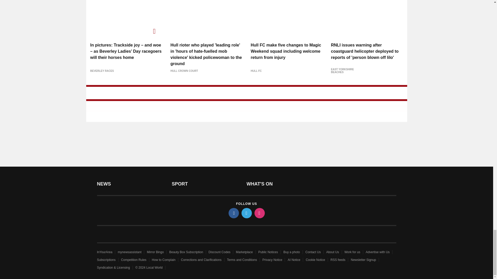 The height and width of the screenshot is (279, 497). What do you see at coordinates (259, 213) in the screenshot?
I see `instagram` at bounding box center [259, 213].